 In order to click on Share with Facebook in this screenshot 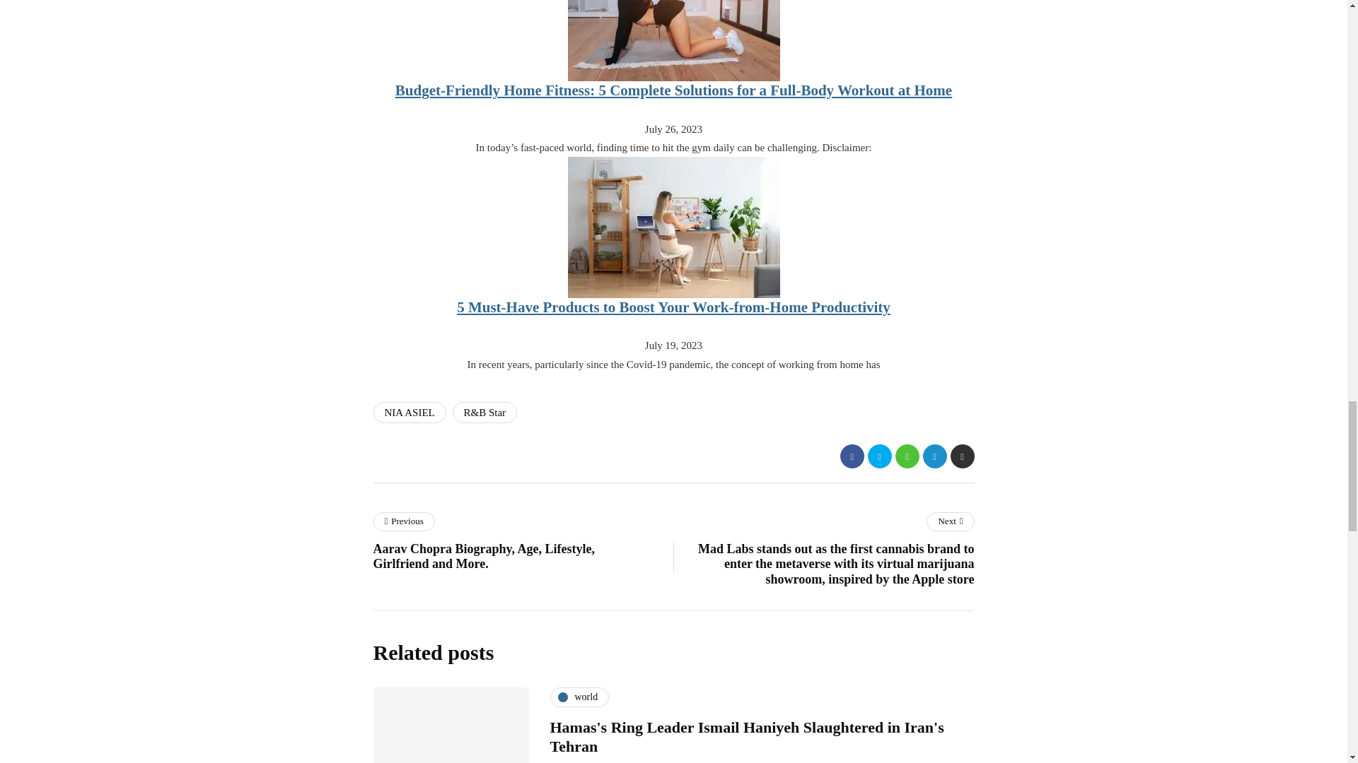, I will do `click(852, 456)`.